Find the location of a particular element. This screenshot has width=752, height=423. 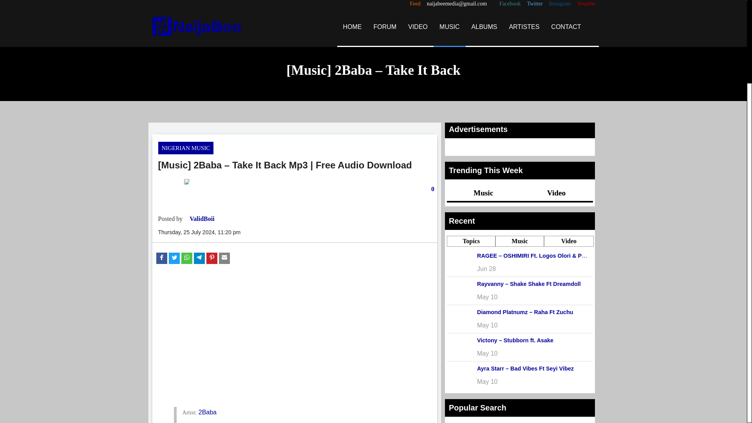

FORUM is located at coordinates (385, 27).